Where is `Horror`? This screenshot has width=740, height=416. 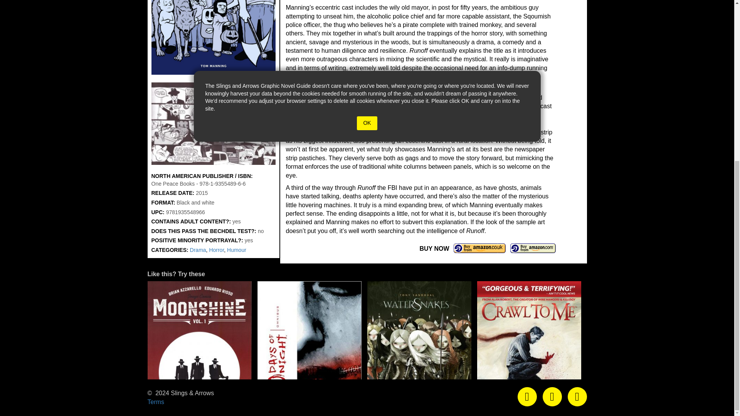 Horror is located at coordinates (216, 250).